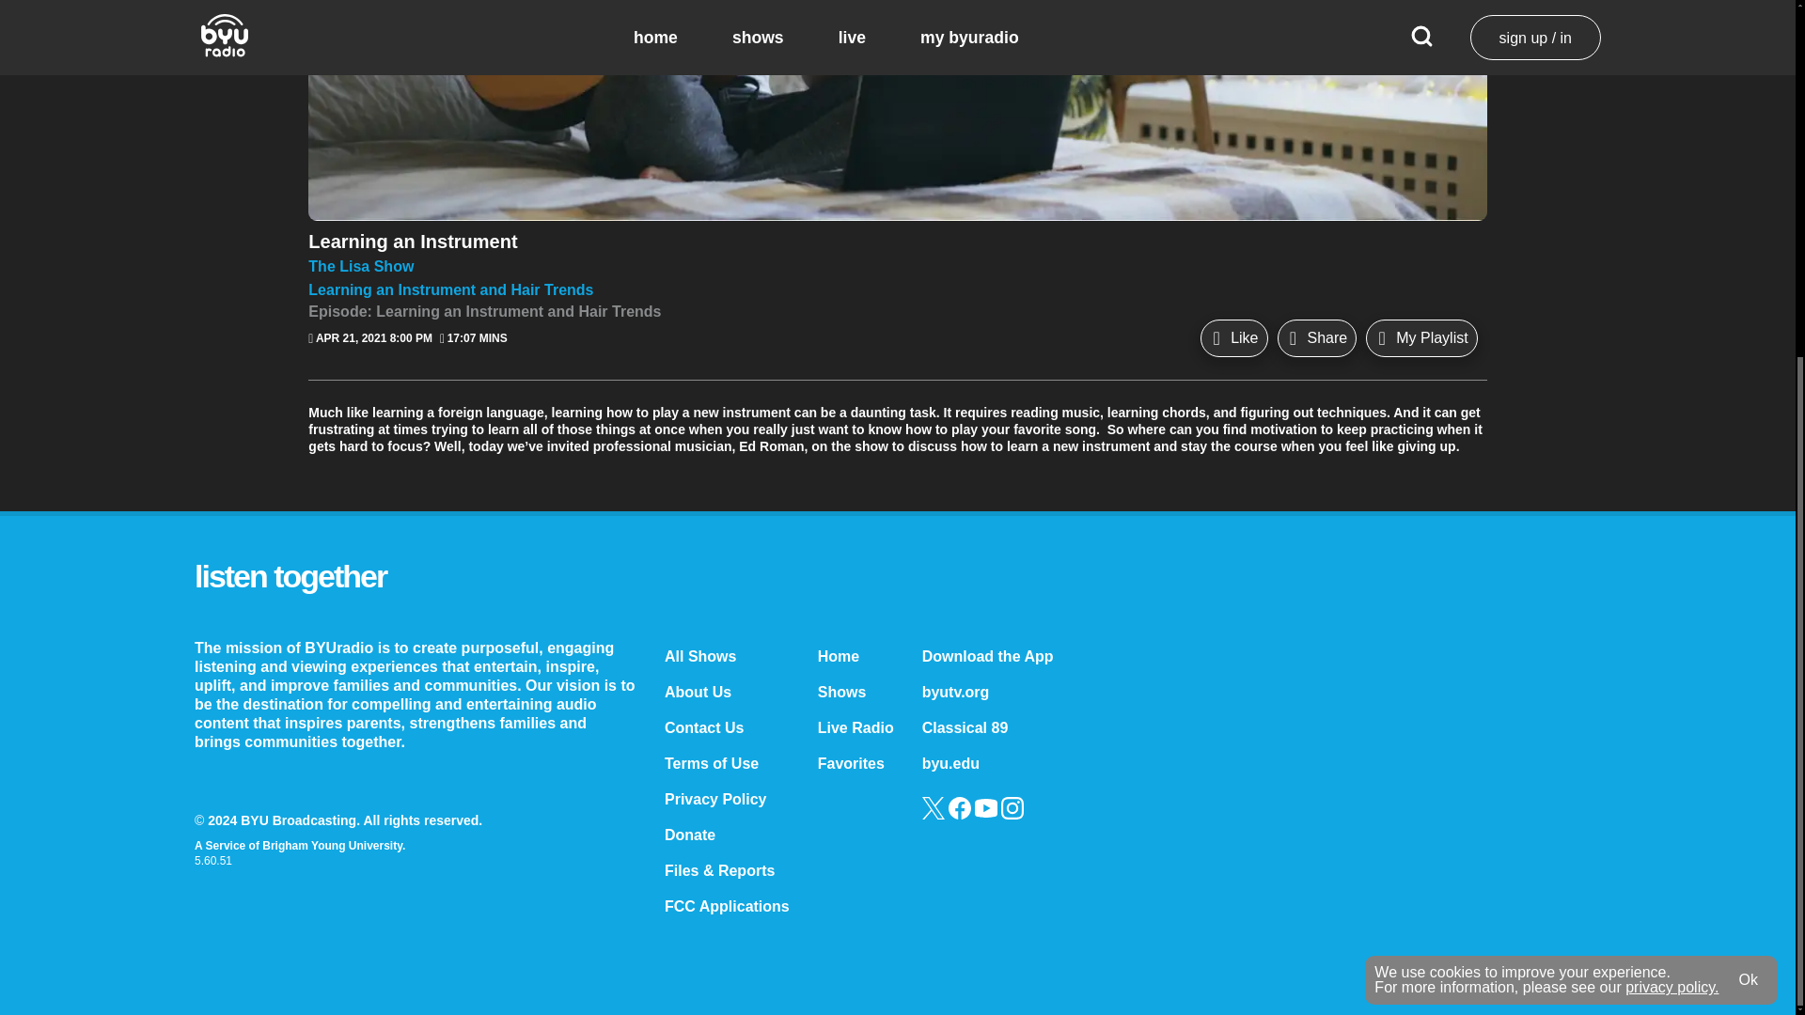 This screenshot has height=1015, width=1805. I want to click on Privacy Policy, so click(715, 799).